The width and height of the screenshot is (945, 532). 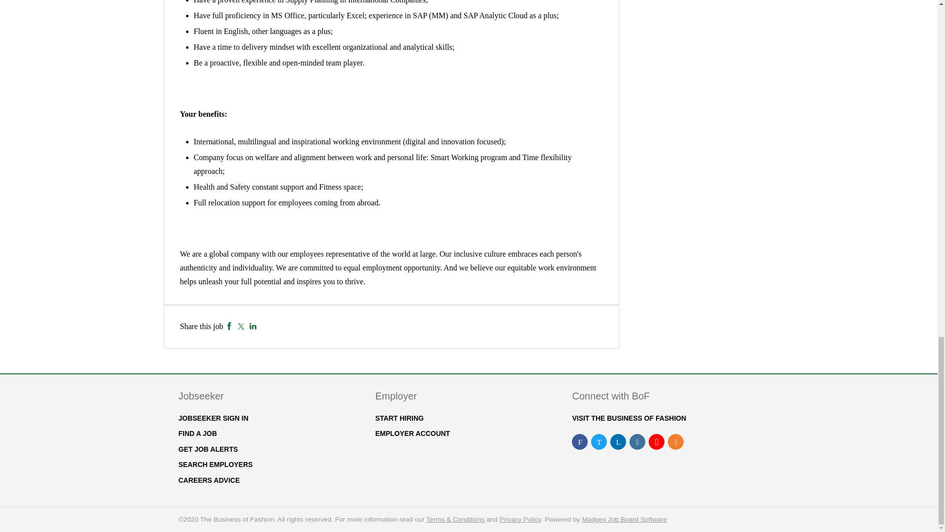 I want to click on GET JOB ALERTS, so click(x=208, y=449).